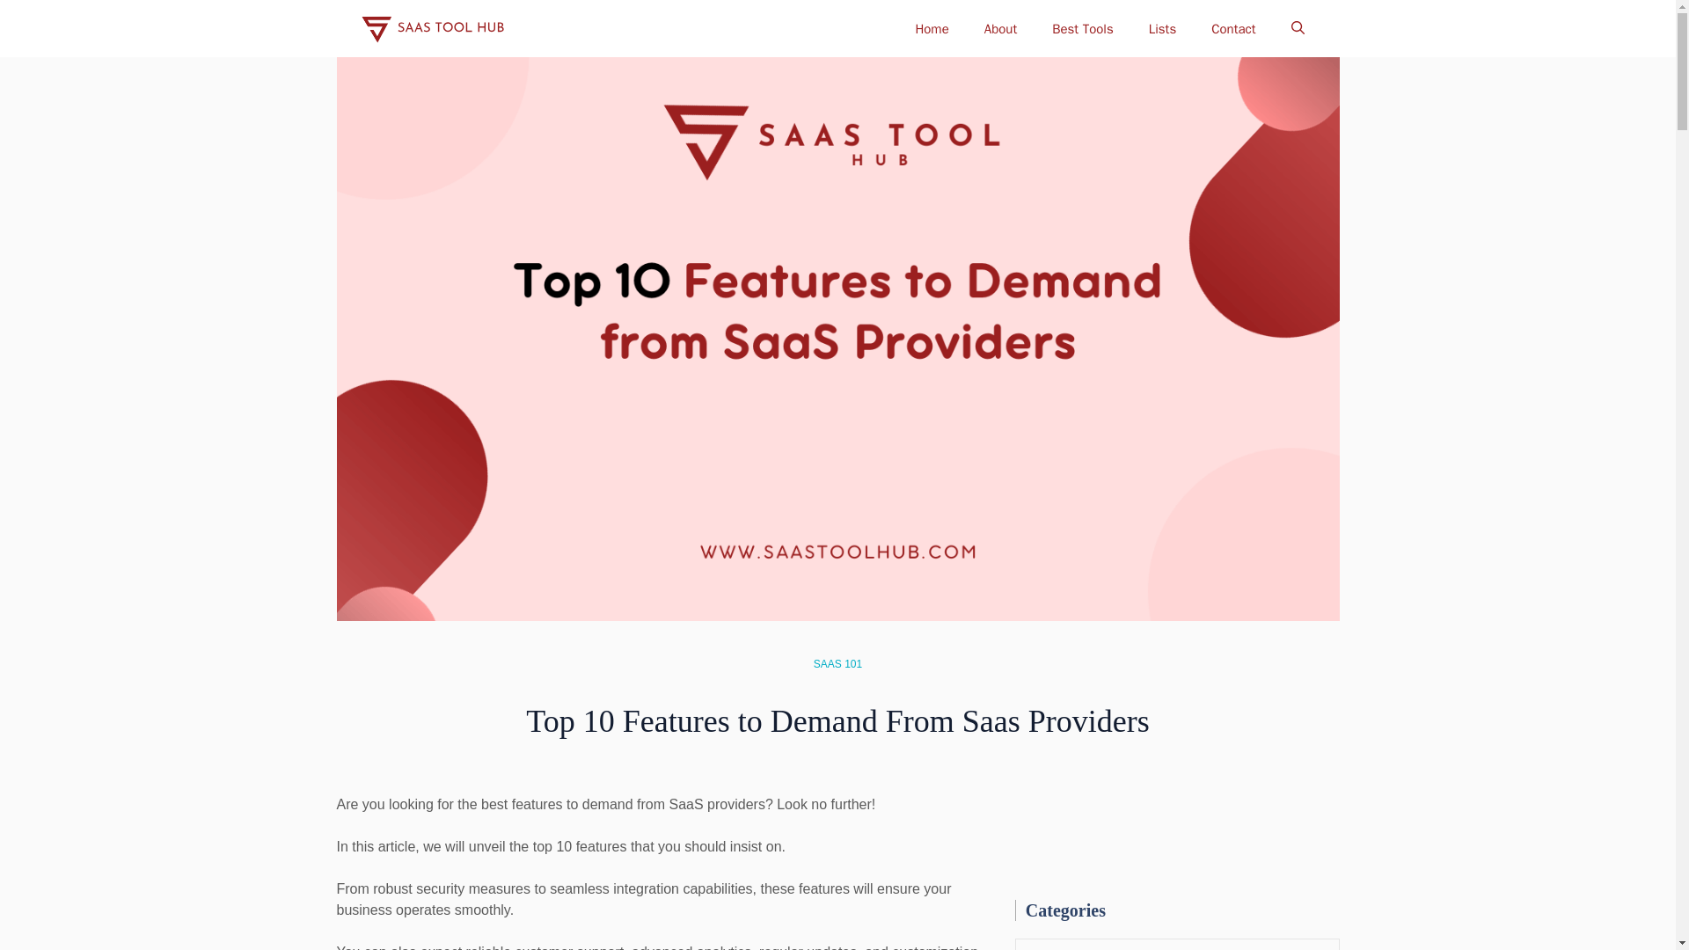  Describe the element at coordinates (1082, 28) in the screenshot. I see `Best Tools` at that location.